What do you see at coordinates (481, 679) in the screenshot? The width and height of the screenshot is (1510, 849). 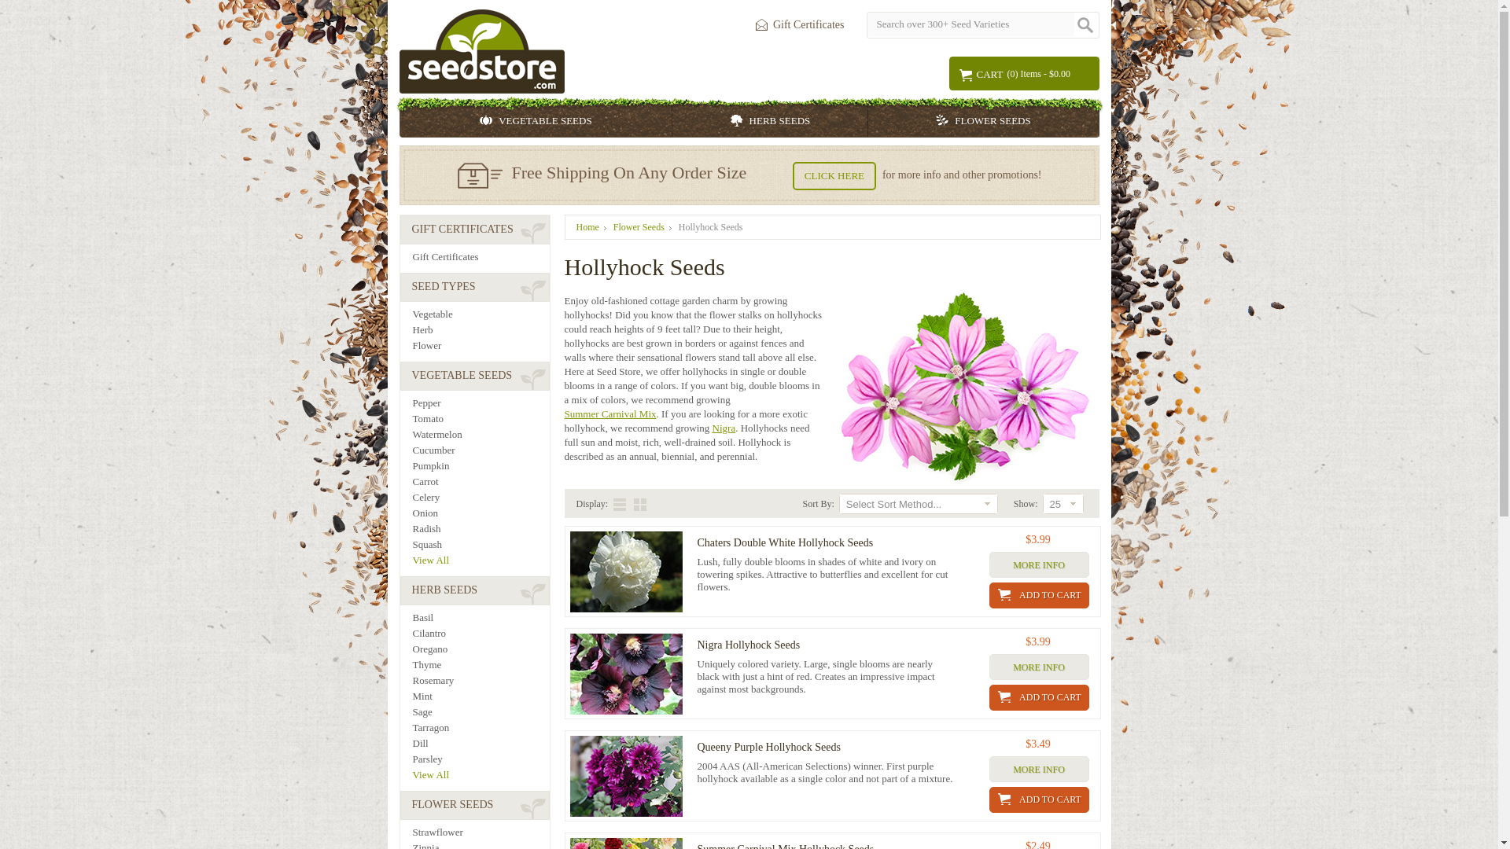 I see `Rosemary` at bounding box center [481, 679].